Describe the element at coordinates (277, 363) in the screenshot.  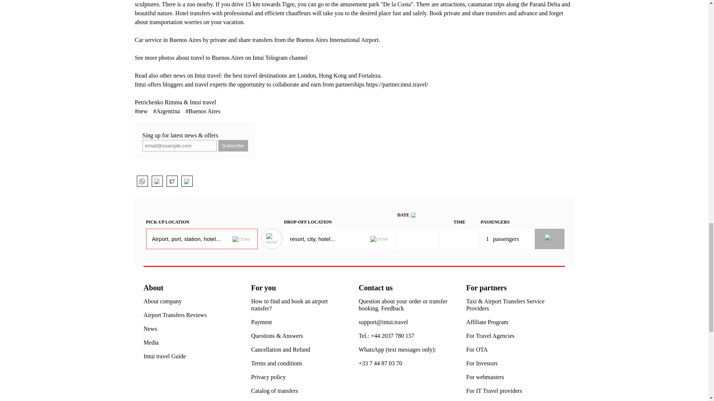
I see `Terms and conditions` at that location.